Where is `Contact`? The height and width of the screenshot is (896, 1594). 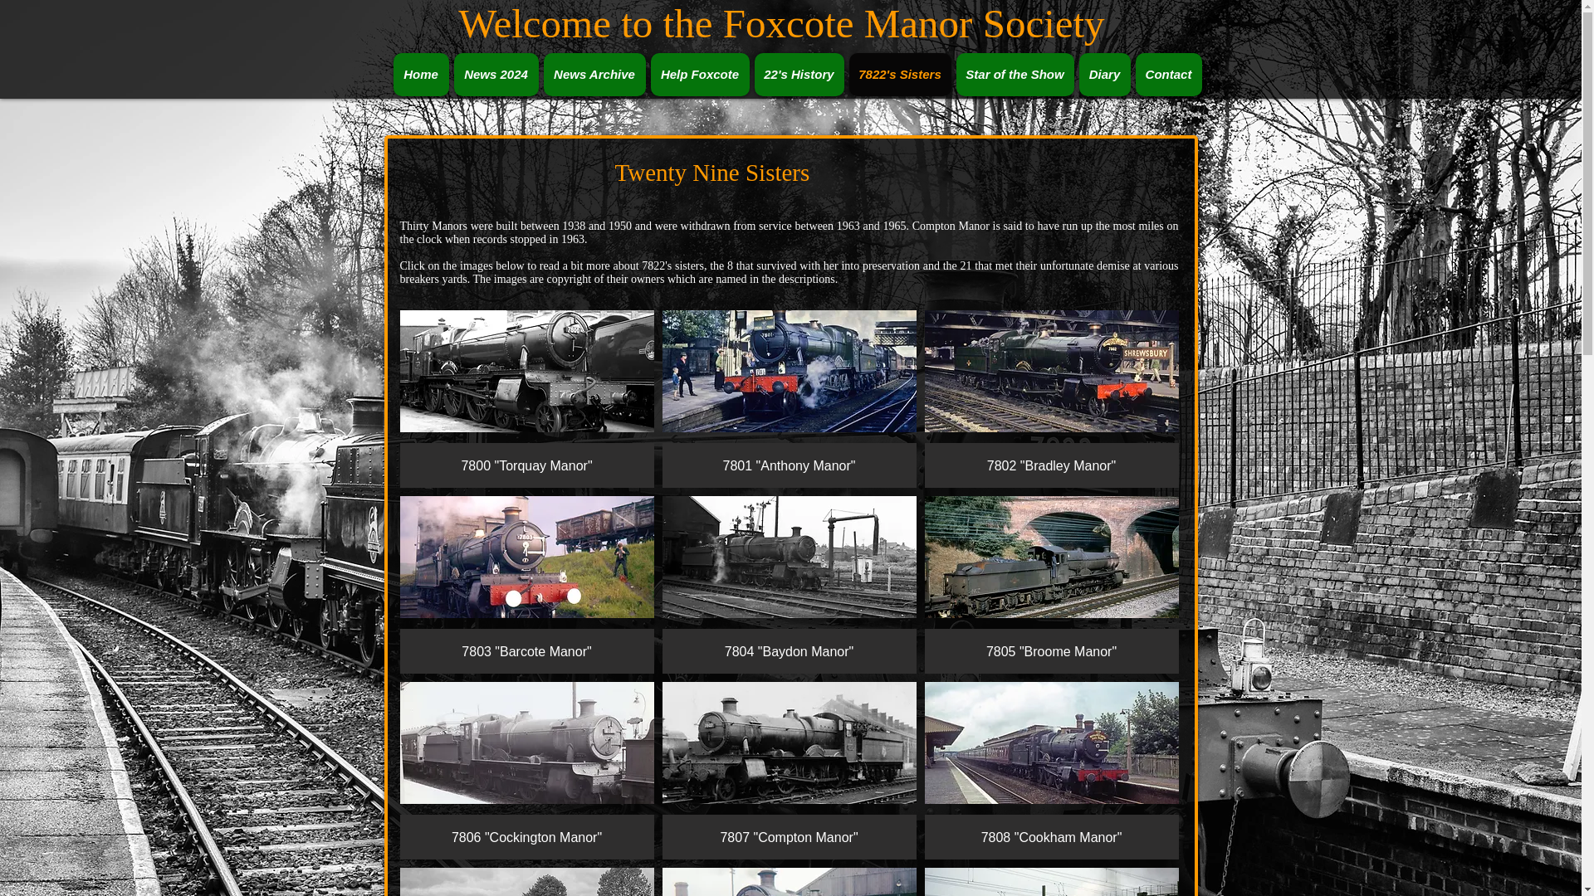
Contact is located at coordinates (1168, 74).